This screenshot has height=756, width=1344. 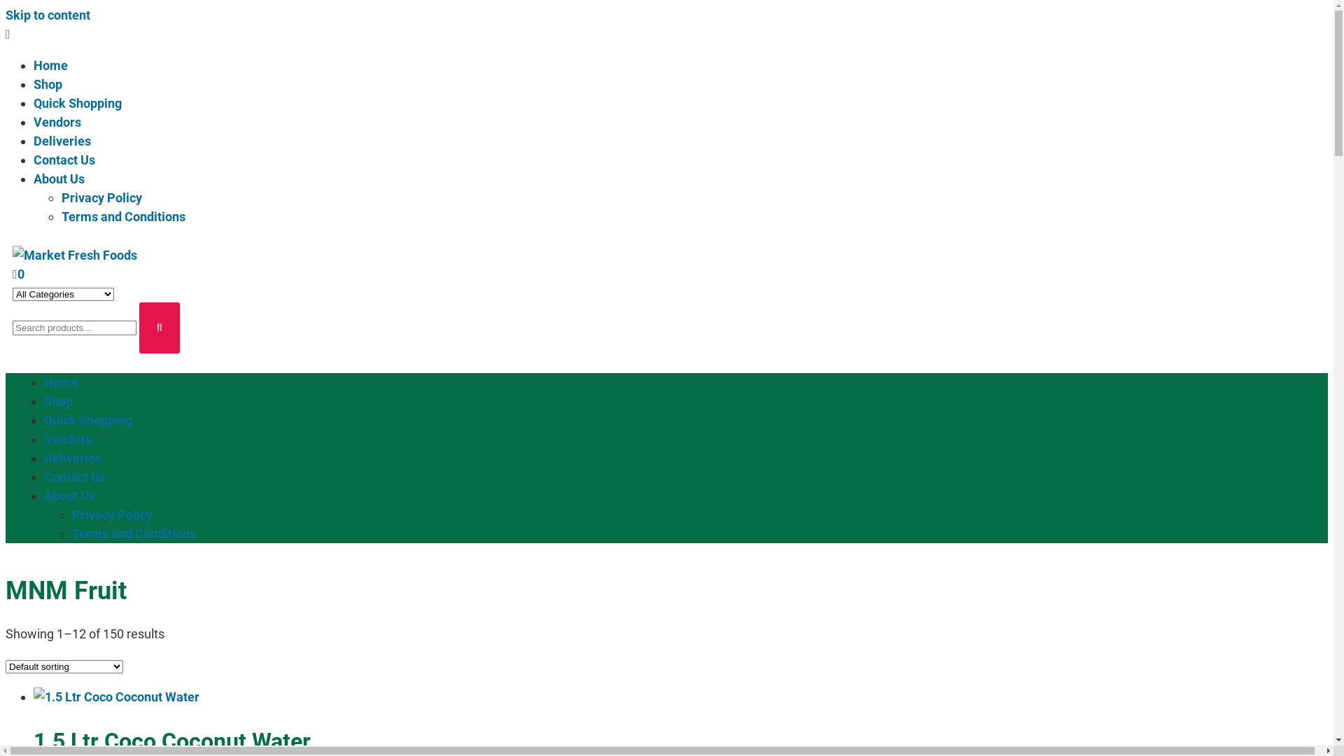 I want to click on Deliveries, so click(x=62, y=141).